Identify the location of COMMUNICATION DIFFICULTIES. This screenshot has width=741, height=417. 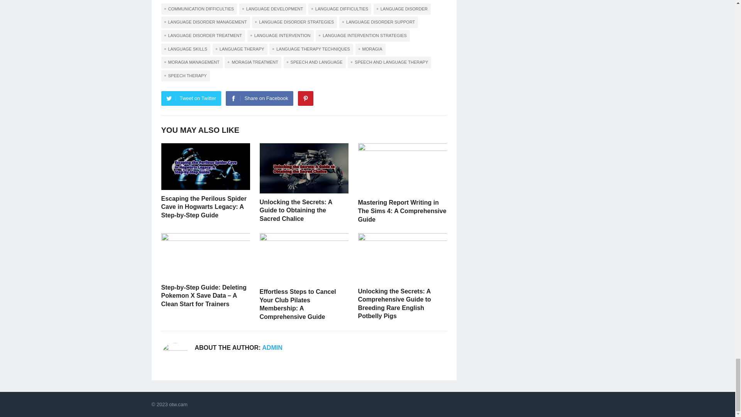
(199, 9).